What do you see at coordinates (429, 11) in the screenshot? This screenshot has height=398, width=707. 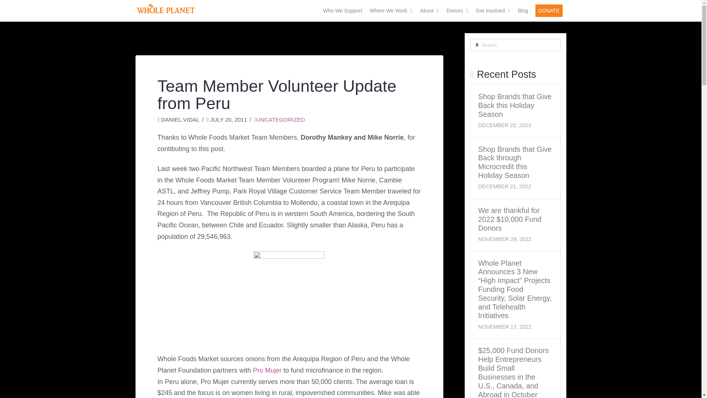 I see `About` at bounding box center [429, 11].